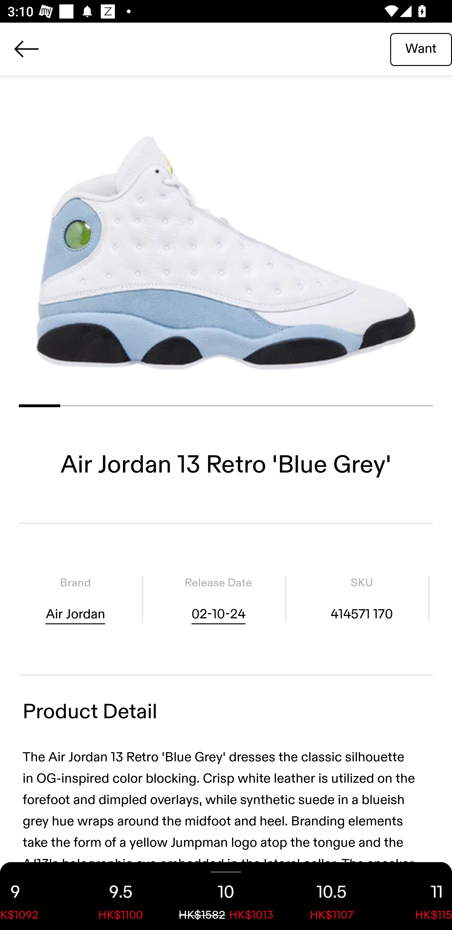 Image resolution: width=452 pixels, height=930 pixels. Describe the element at coordinates (121, 896) in the screenshot. I see `9.5 HK$1100` at that location.